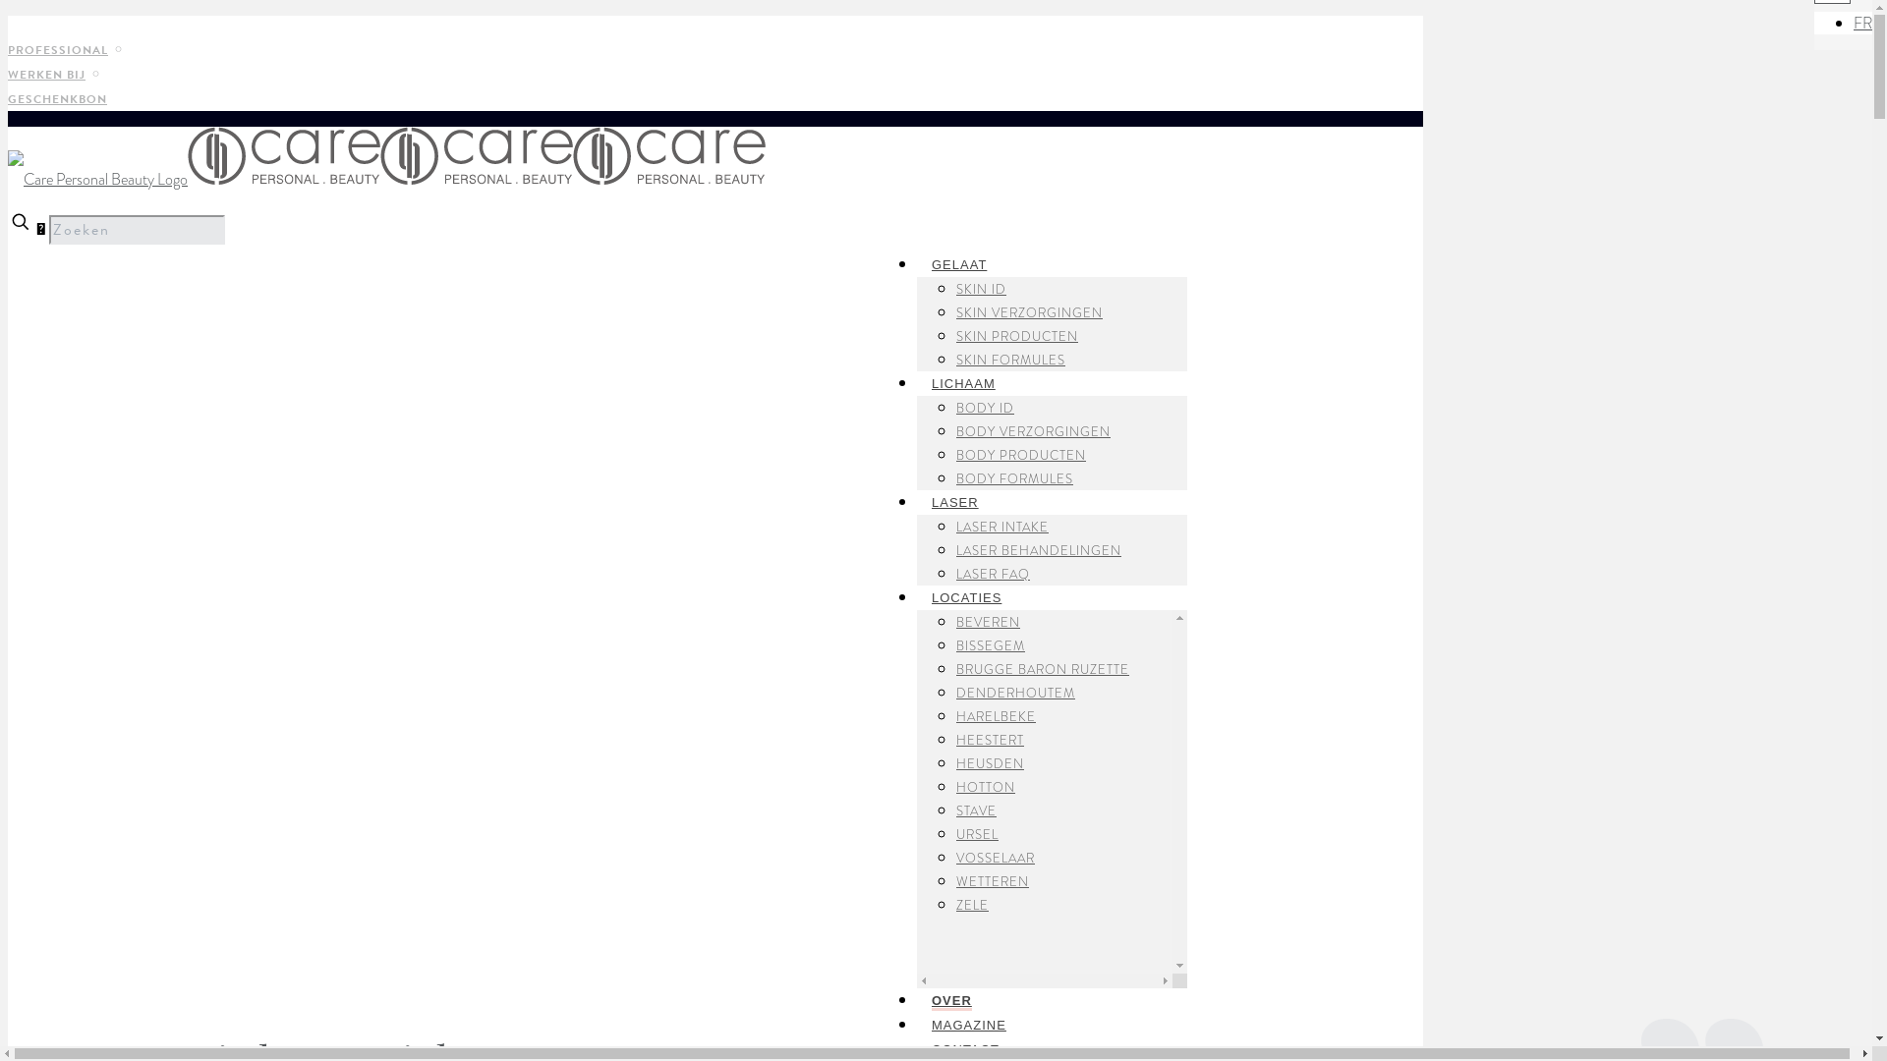 The width and height of the screenshot is (1887, 1061). I want to click on BODY ID, so click(985, 409).